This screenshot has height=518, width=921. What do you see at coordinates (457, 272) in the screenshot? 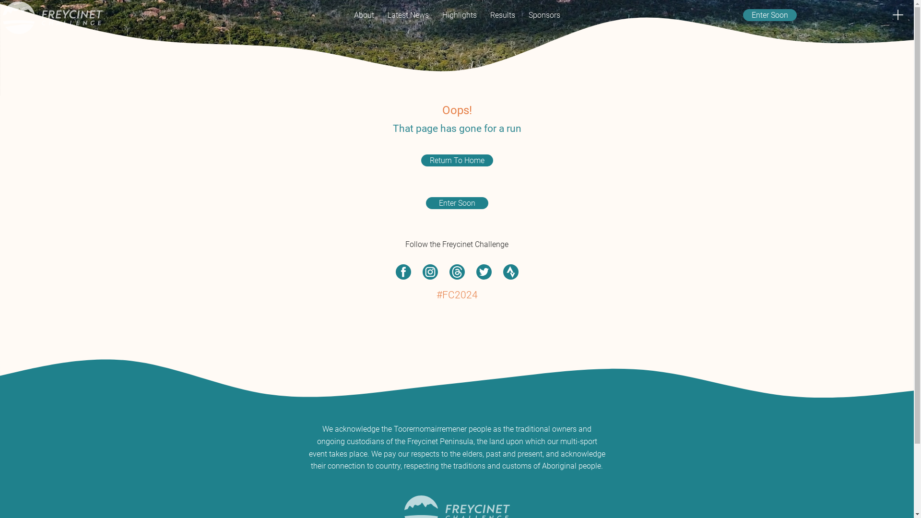
I see `Follow the Freycinet Challenge on Threads` at bounding box center [457, 272].